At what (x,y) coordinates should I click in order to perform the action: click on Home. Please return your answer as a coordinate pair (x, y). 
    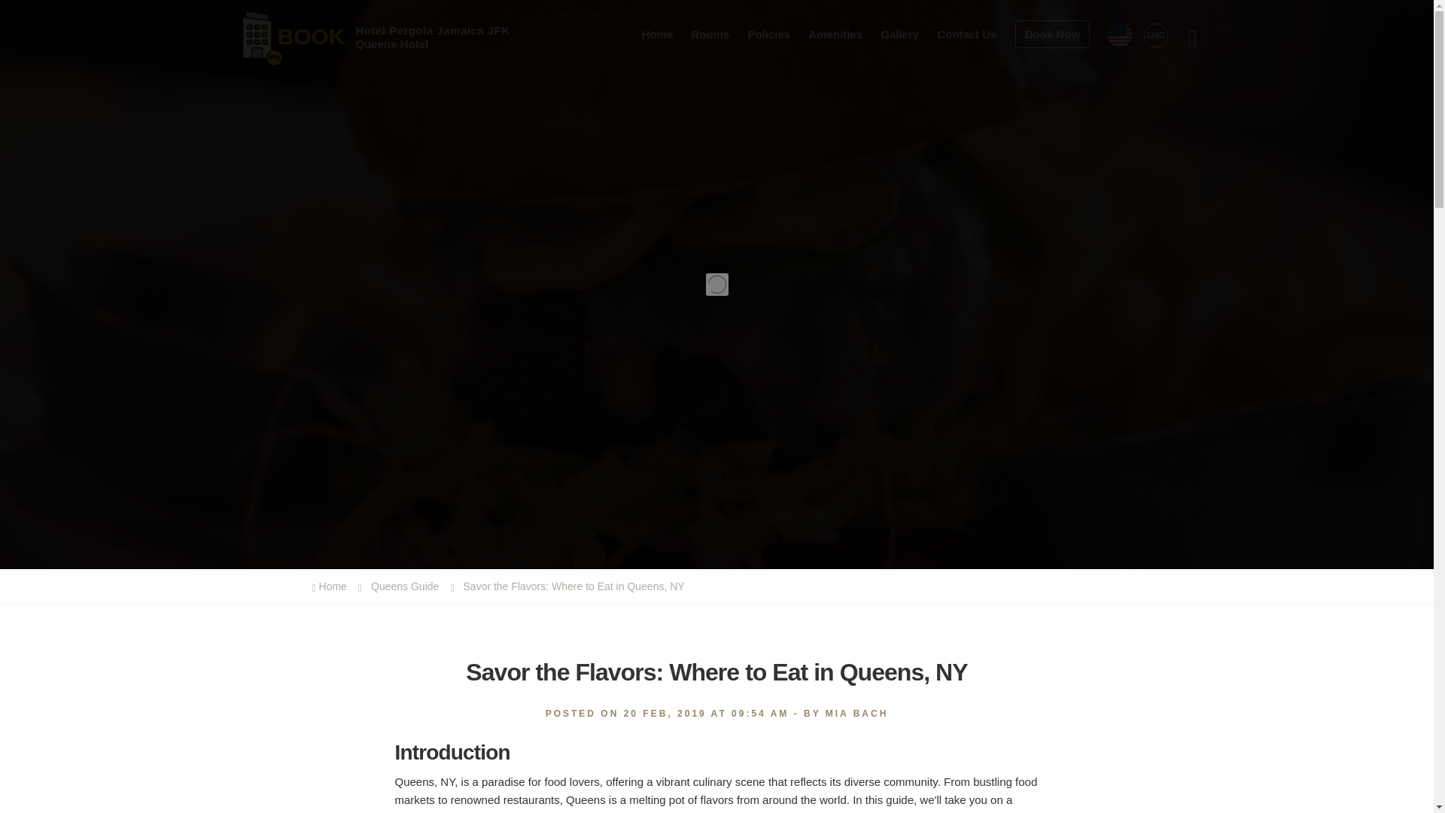
    Looking at the image, I should click on (768, 33).